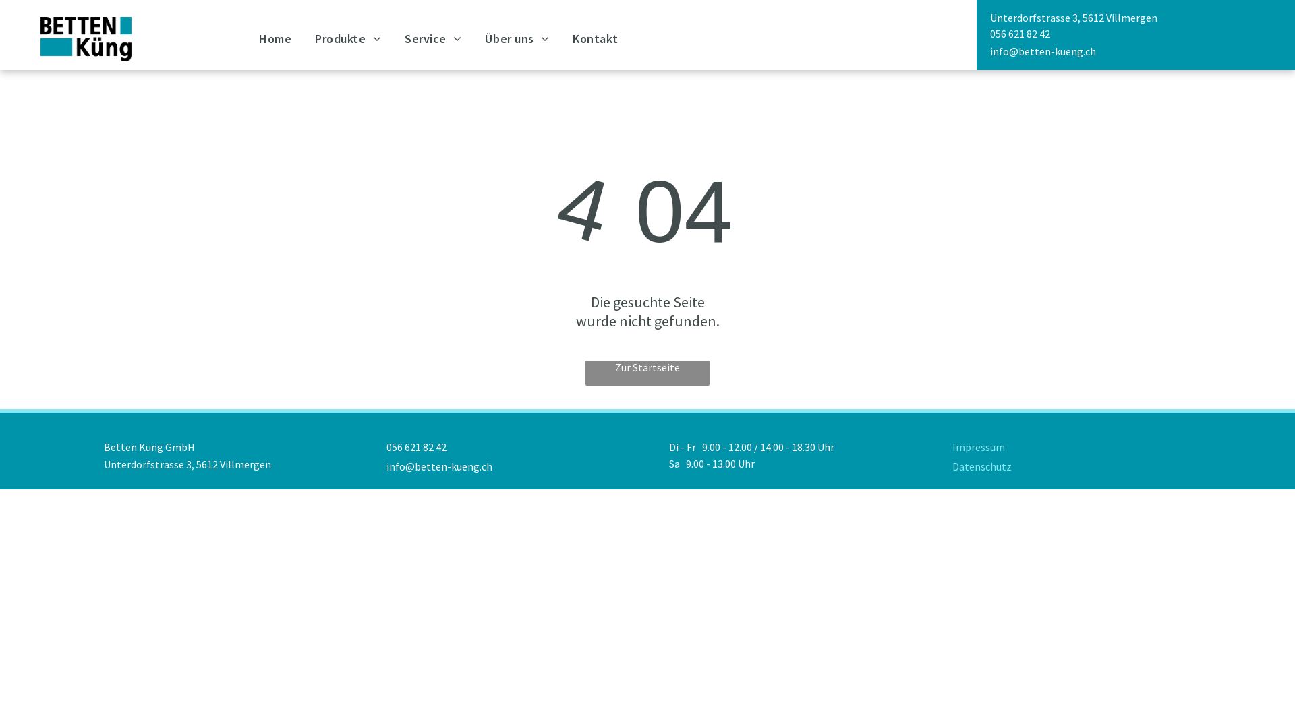 This screenshot has width=1295, height=728. What do you see at coordinates (647, 373) in the screenshot?
I see `Zur Startseite` at bounding box center [647, 373].